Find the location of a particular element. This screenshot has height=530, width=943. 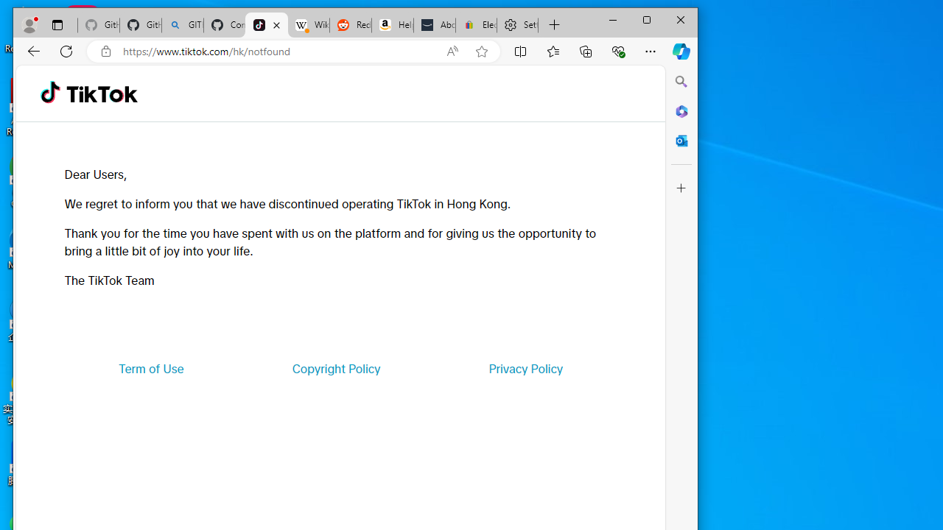

About Amazon is located at coordinates (435, 25).